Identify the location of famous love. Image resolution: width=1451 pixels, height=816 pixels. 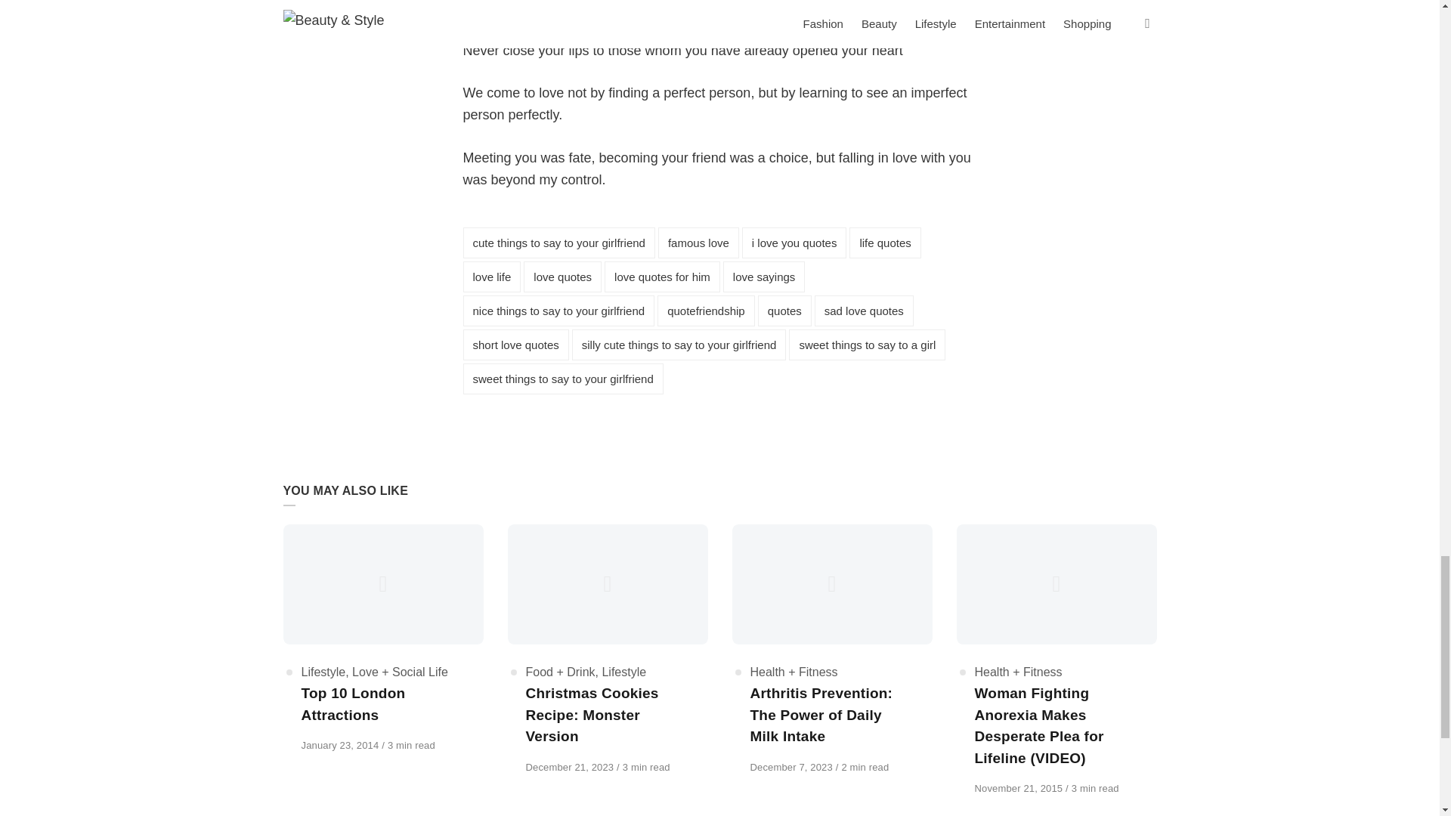
(698, 243).